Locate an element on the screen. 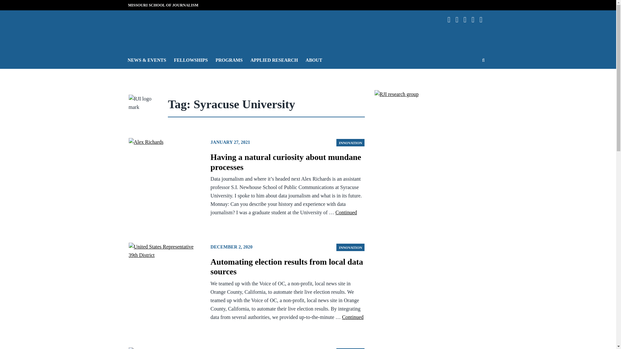 This screenshot has width=621, height=349. MISSOURI SCHOOL OF JOURNALISM is located at coordinates (163, 5).